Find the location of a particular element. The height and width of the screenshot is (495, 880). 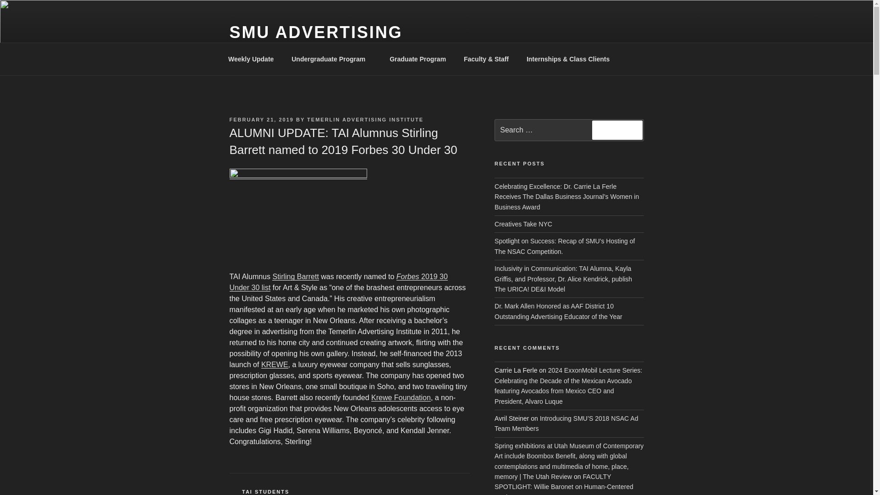

TAI STUDENTS is located at coordinates (266, 491).